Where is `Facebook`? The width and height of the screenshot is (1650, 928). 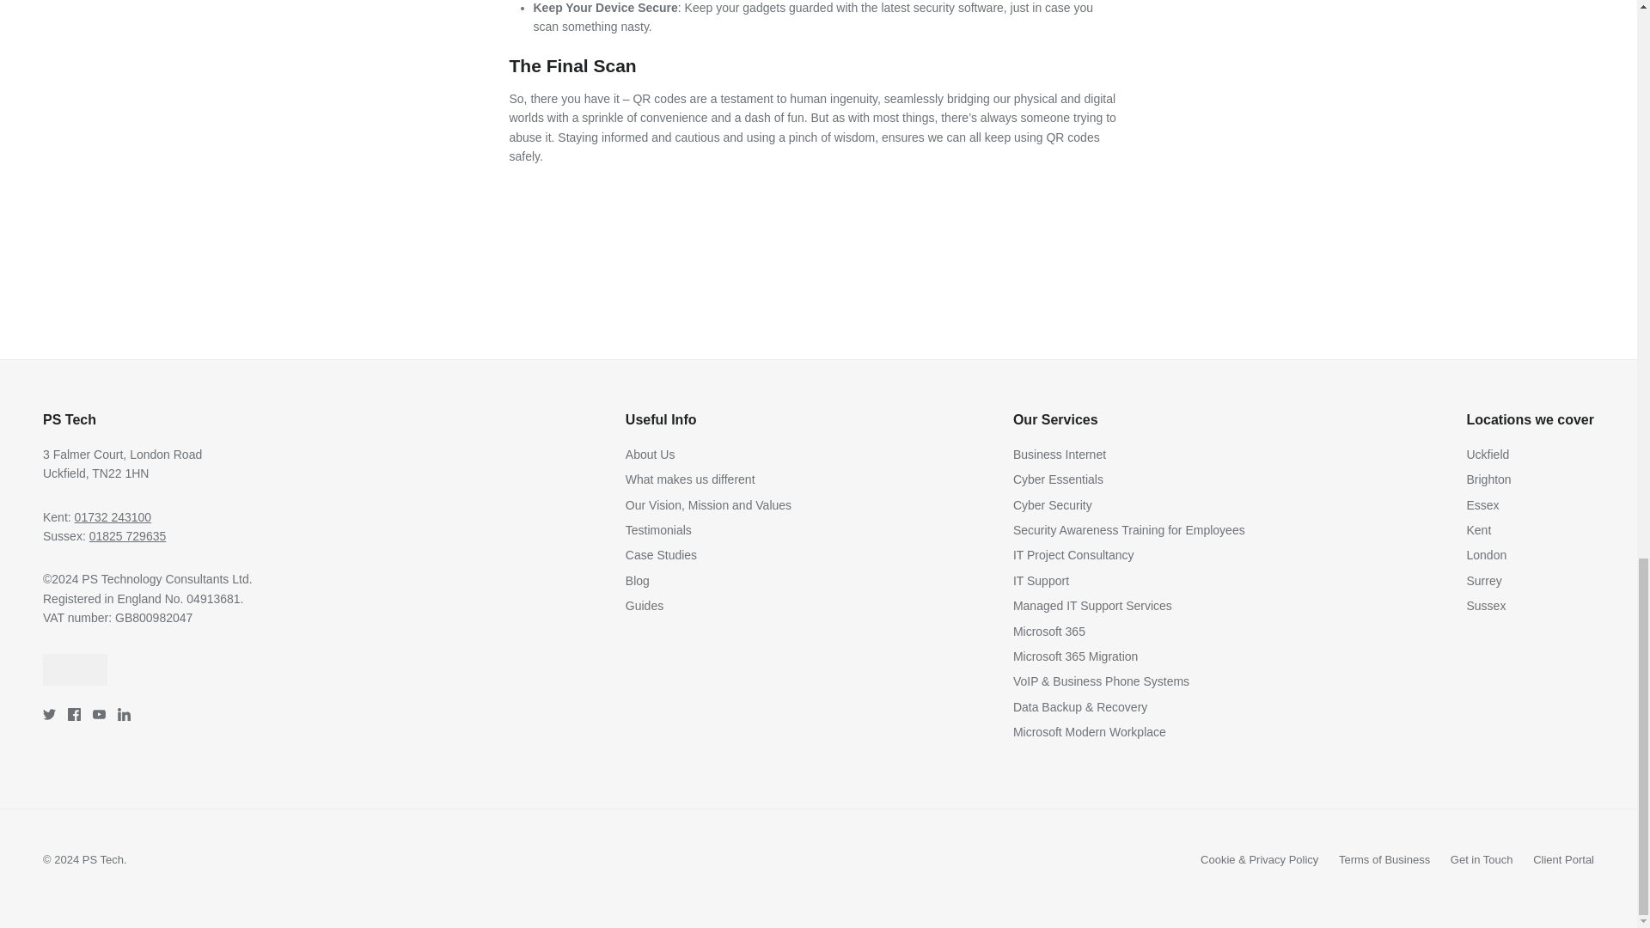
Facebook is located at coordinates (74, 715).